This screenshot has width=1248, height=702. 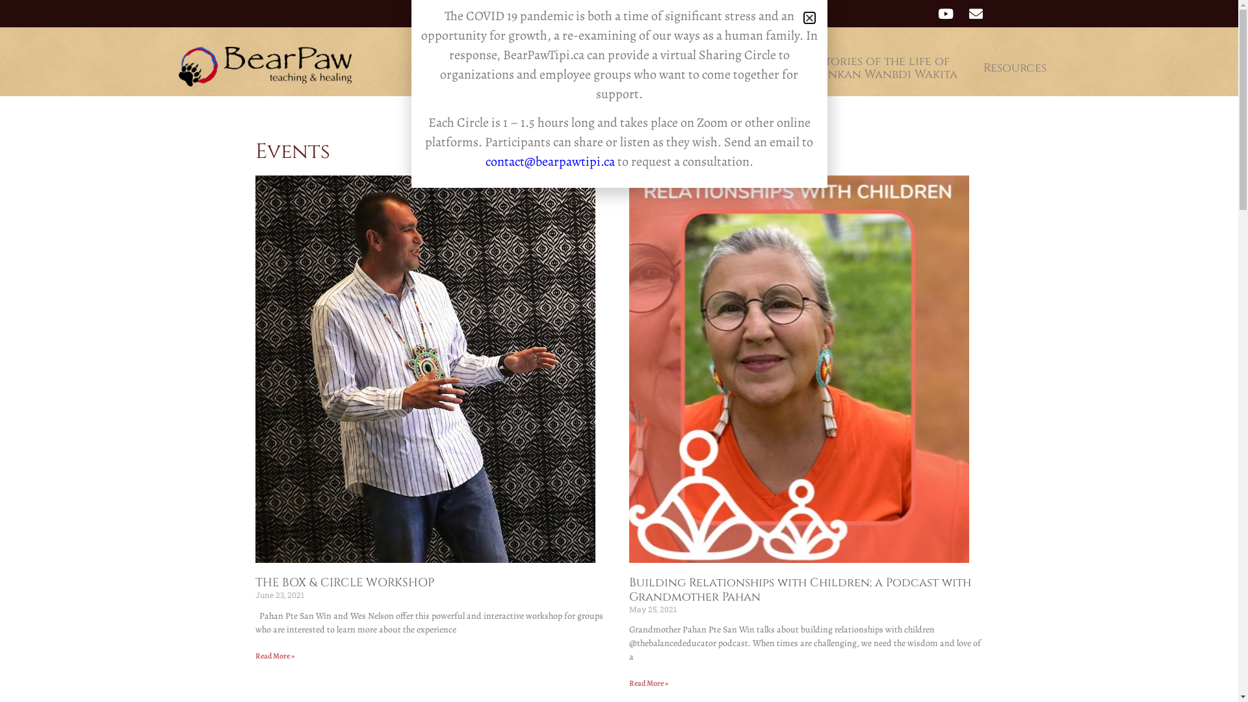 I want to click on Resources, so click(x=1015, y=68).